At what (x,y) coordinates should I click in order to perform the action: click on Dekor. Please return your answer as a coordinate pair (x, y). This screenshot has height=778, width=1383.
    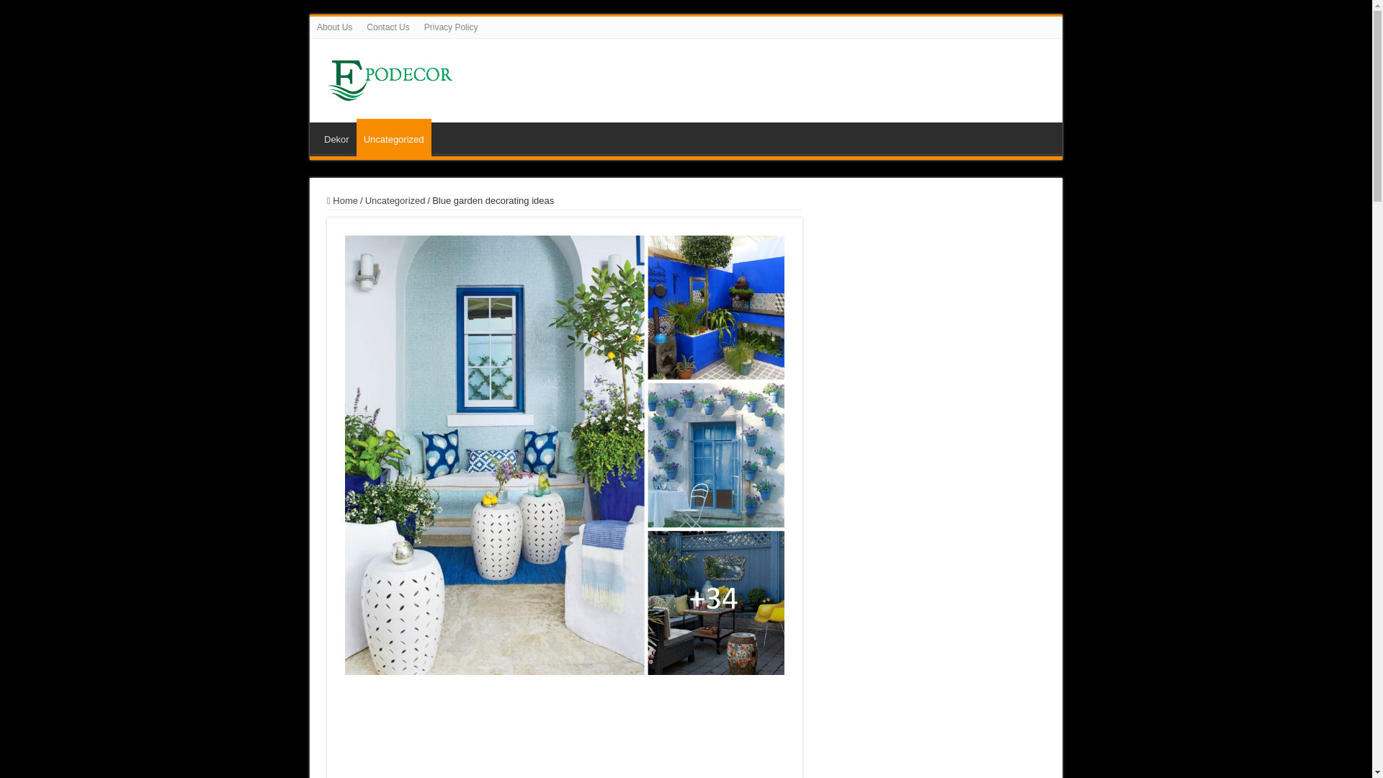
    Looking at the image, I should click on (336, 137).